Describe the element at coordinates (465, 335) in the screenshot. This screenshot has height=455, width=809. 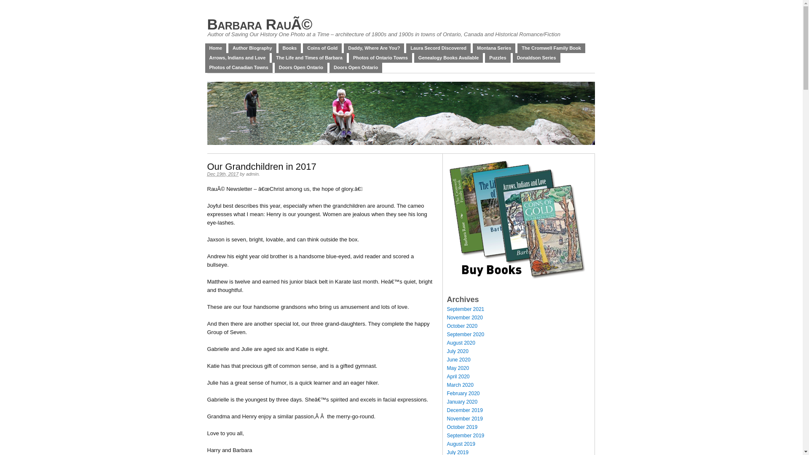
I see `September 2020` at that location.